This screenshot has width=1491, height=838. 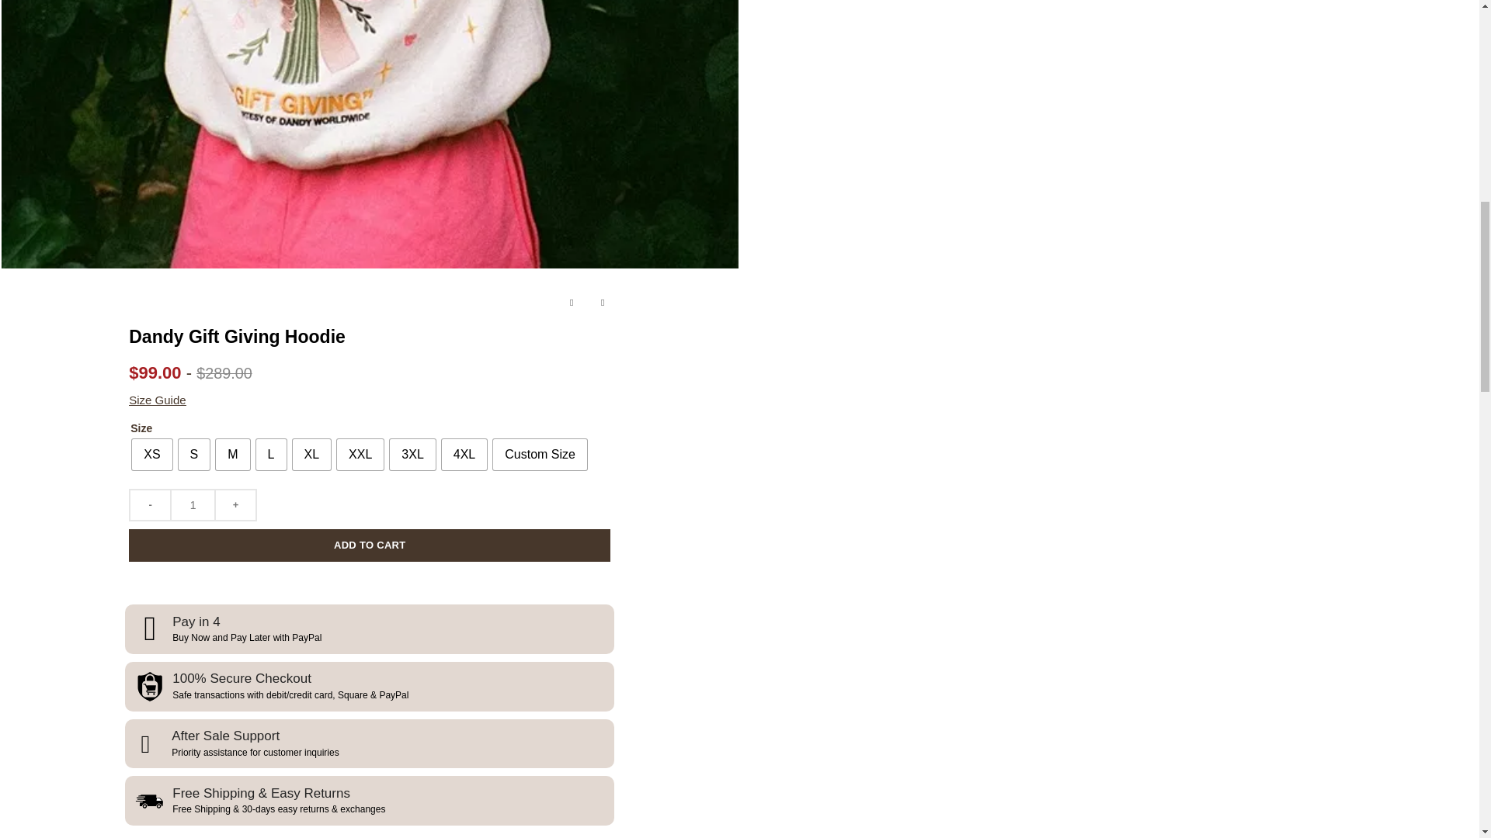 What do you see at coordinates (149, 504) in the screenshot?
I see `-` at bounding box center [149, 504].